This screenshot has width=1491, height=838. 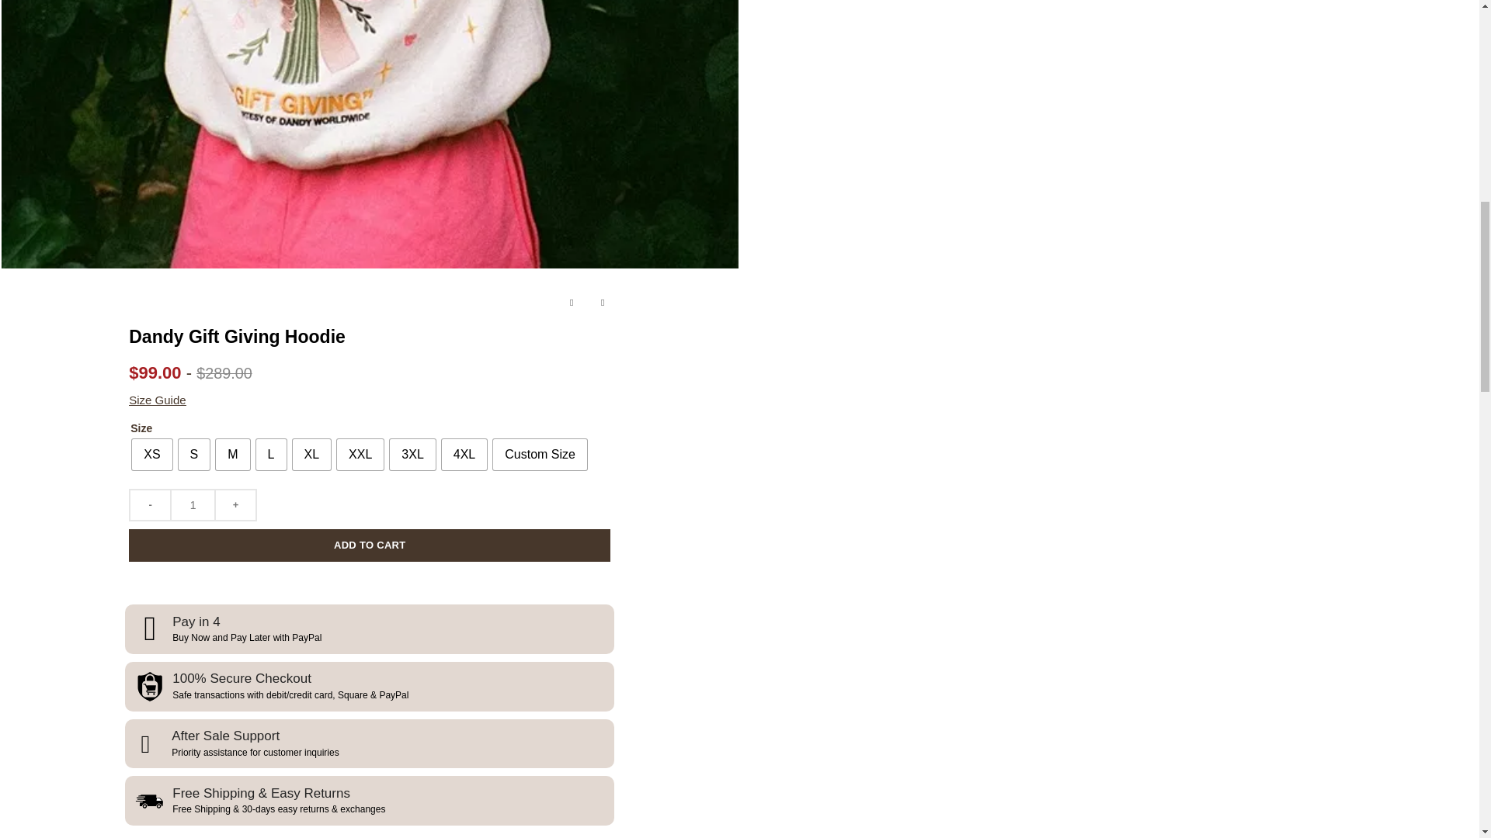 What do you see at coordinates (149, 504) in the screenshot?
I see `-` at bounding box center [149, 504].